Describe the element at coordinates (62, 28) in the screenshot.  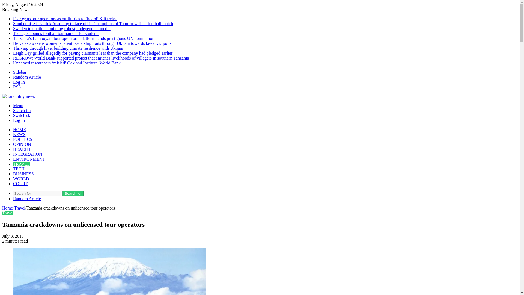
I see `Sweden to continue building robust, independent media` at that location.